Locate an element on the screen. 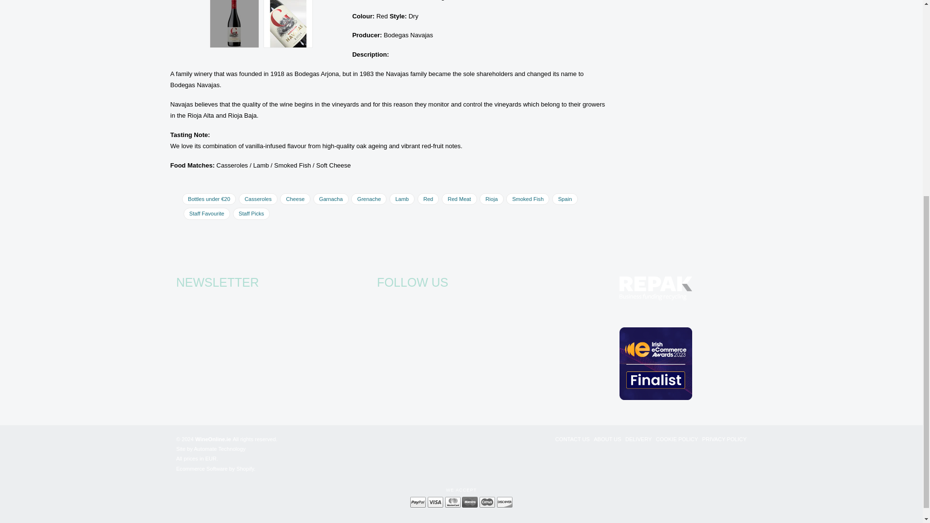 This screenshot has width=930, height=523. Visa is located at coordinates (435, 503).